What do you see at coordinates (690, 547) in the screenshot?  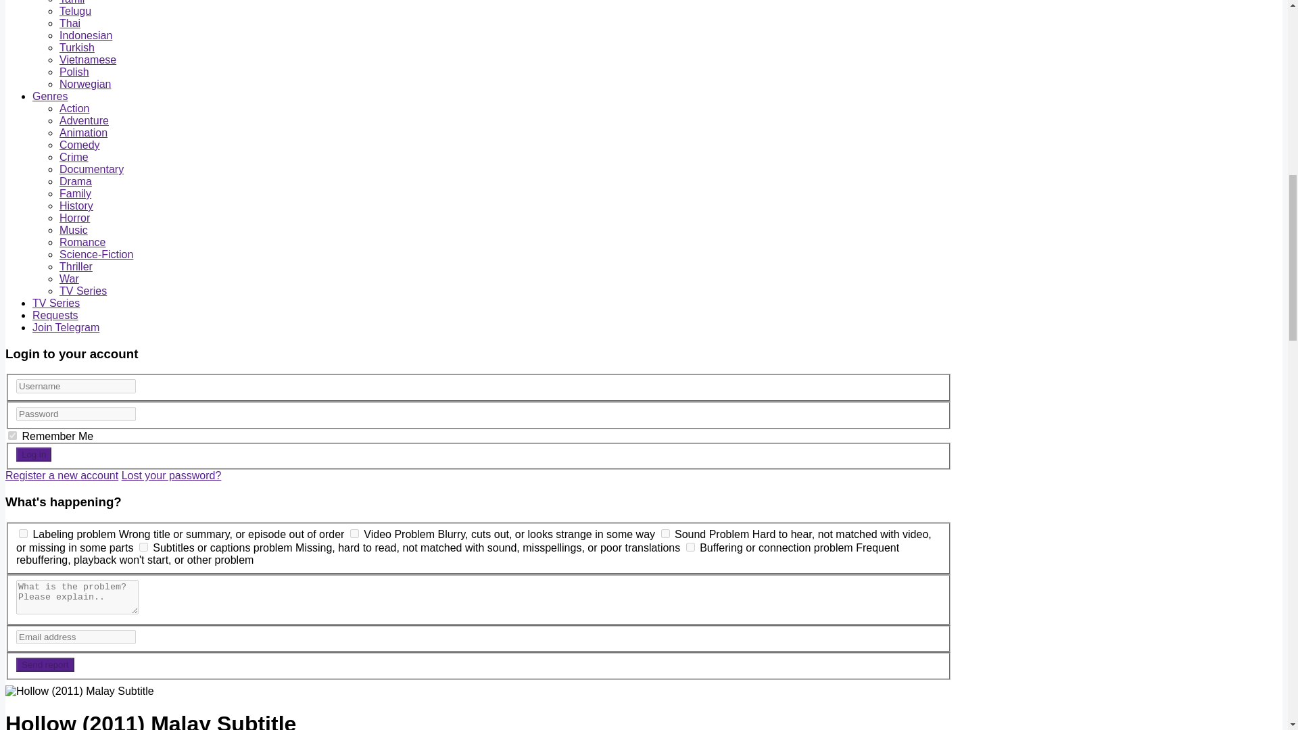 I see `buffering` at bounding box center [690, 547].